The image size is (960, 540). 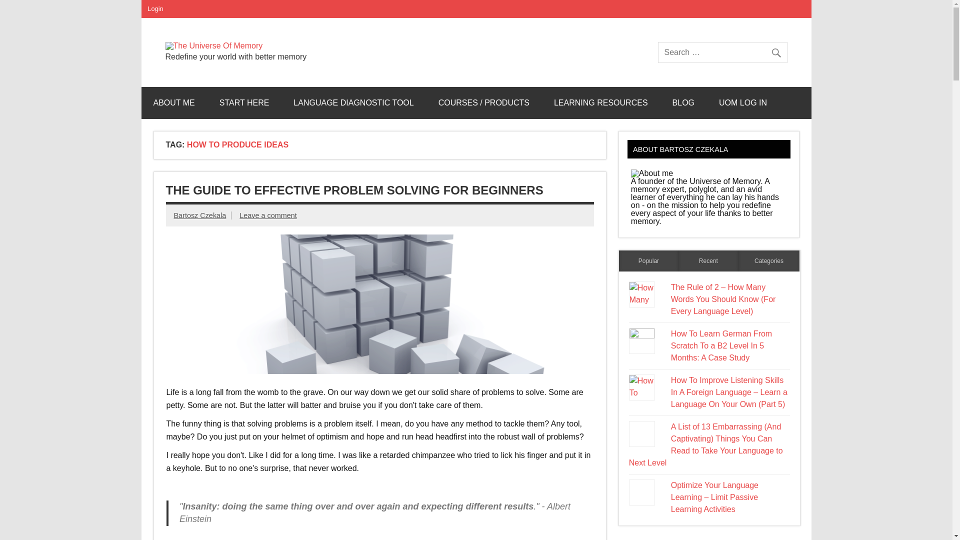 I want to click on Tab 3, so click(x=769, y=261).